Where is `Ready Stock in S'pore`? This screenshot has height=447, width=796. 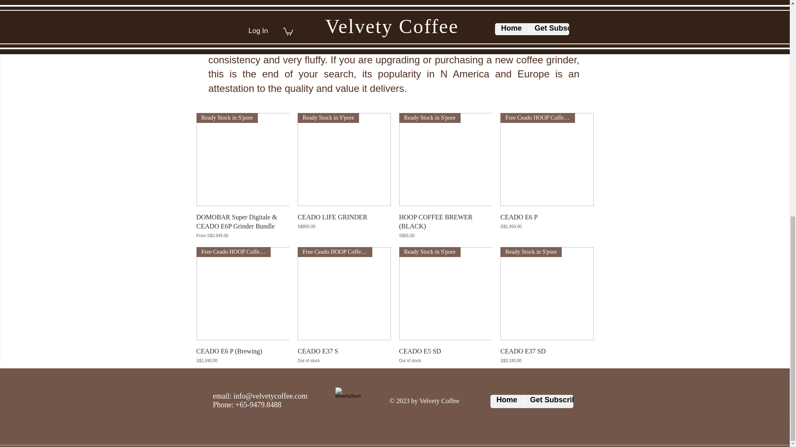 Ready Stock in S'pore is located at coordinates (344, 159).